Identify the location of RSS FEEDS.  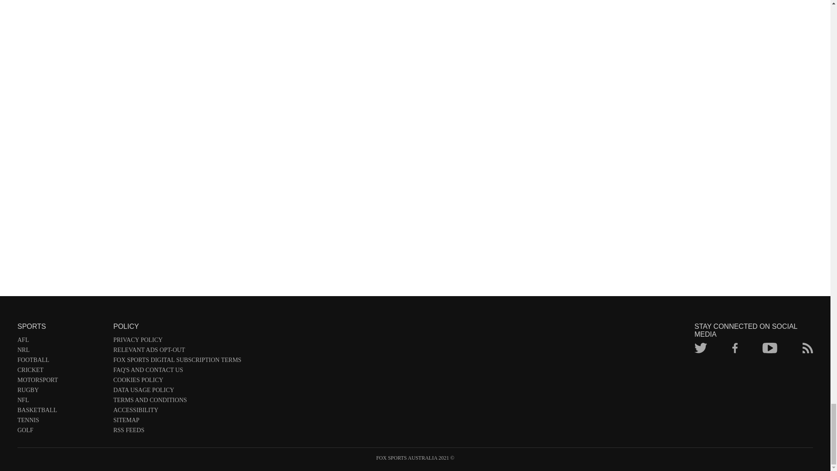
(177, 432).